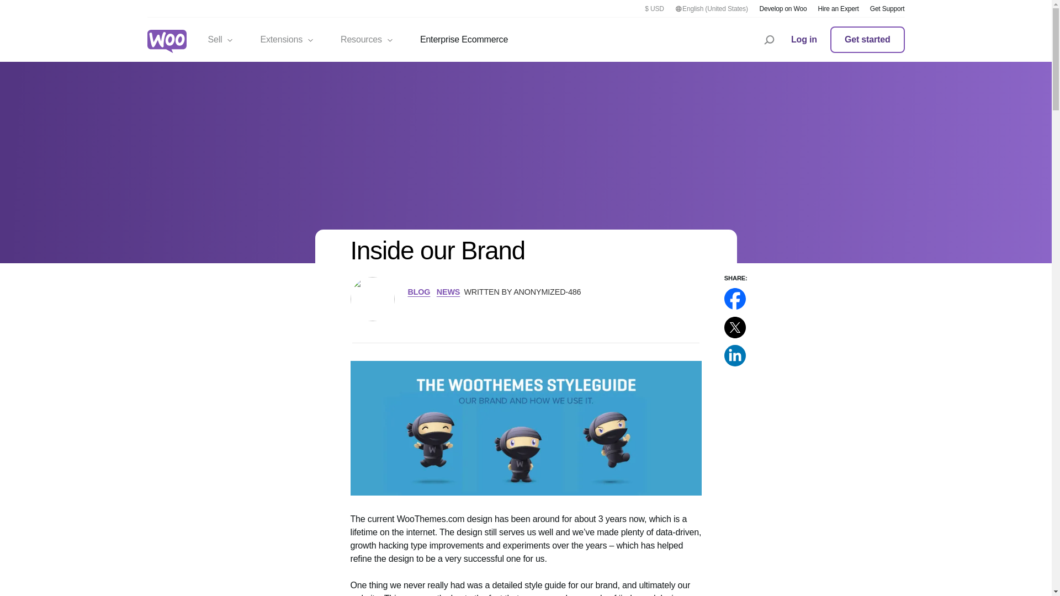 Image resolution: width=1060 pixels, height=596 pixels. I want to click on WooCommerce, so click(167, 41).